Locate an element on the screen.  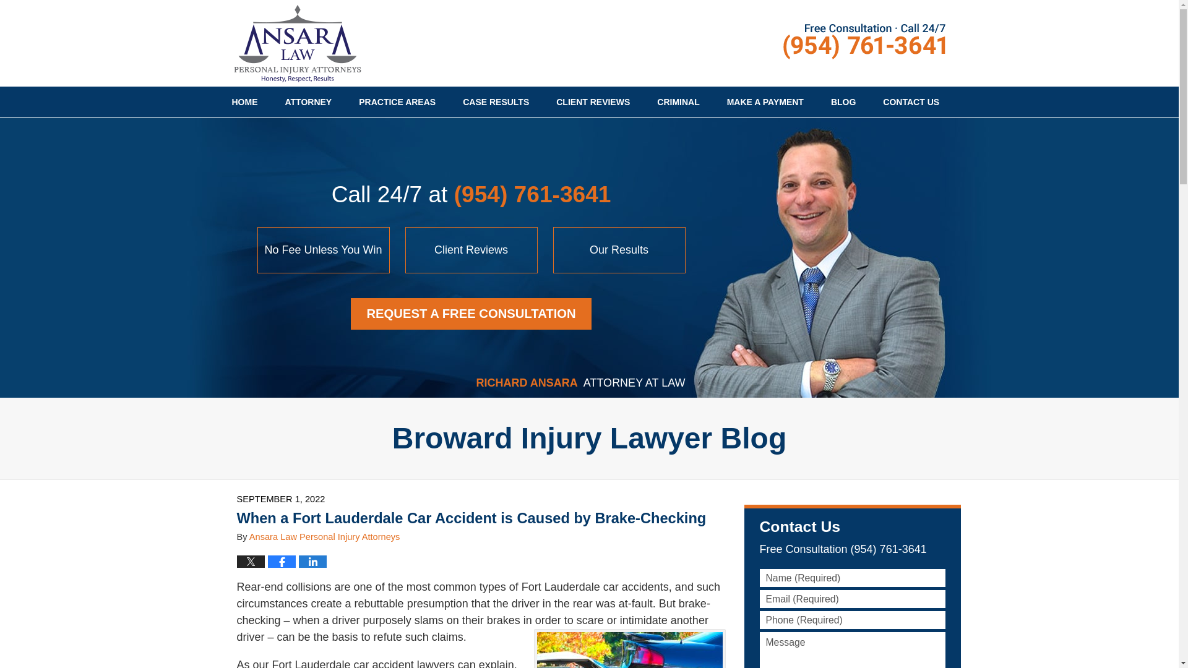
BLOG is located at coordinates (843, 102).